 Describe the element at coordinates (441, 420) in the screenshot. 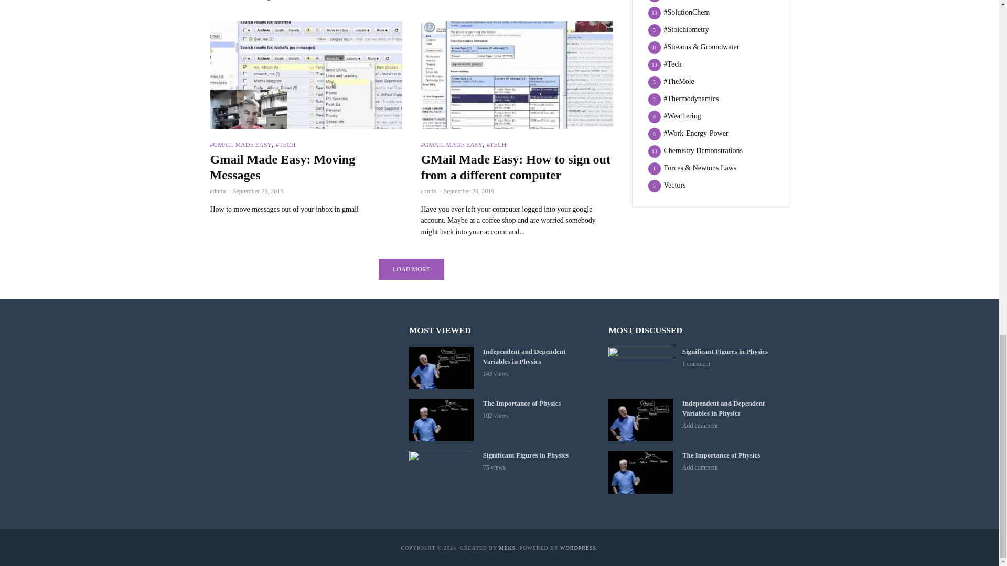

I see `The Importance of Physics` at that location.